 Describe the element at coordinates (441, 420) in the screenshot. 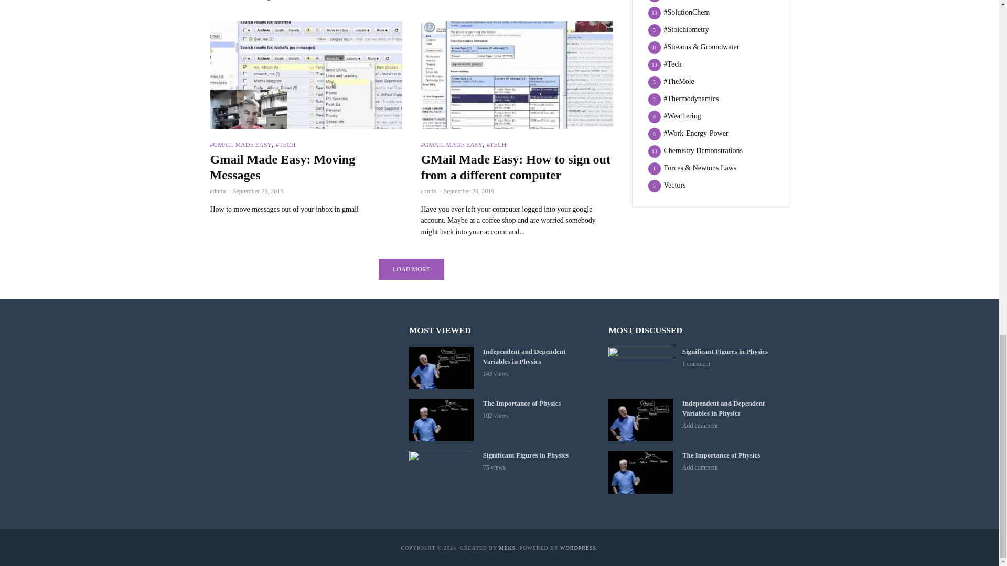

I see `The Importance of Physics` at that location.